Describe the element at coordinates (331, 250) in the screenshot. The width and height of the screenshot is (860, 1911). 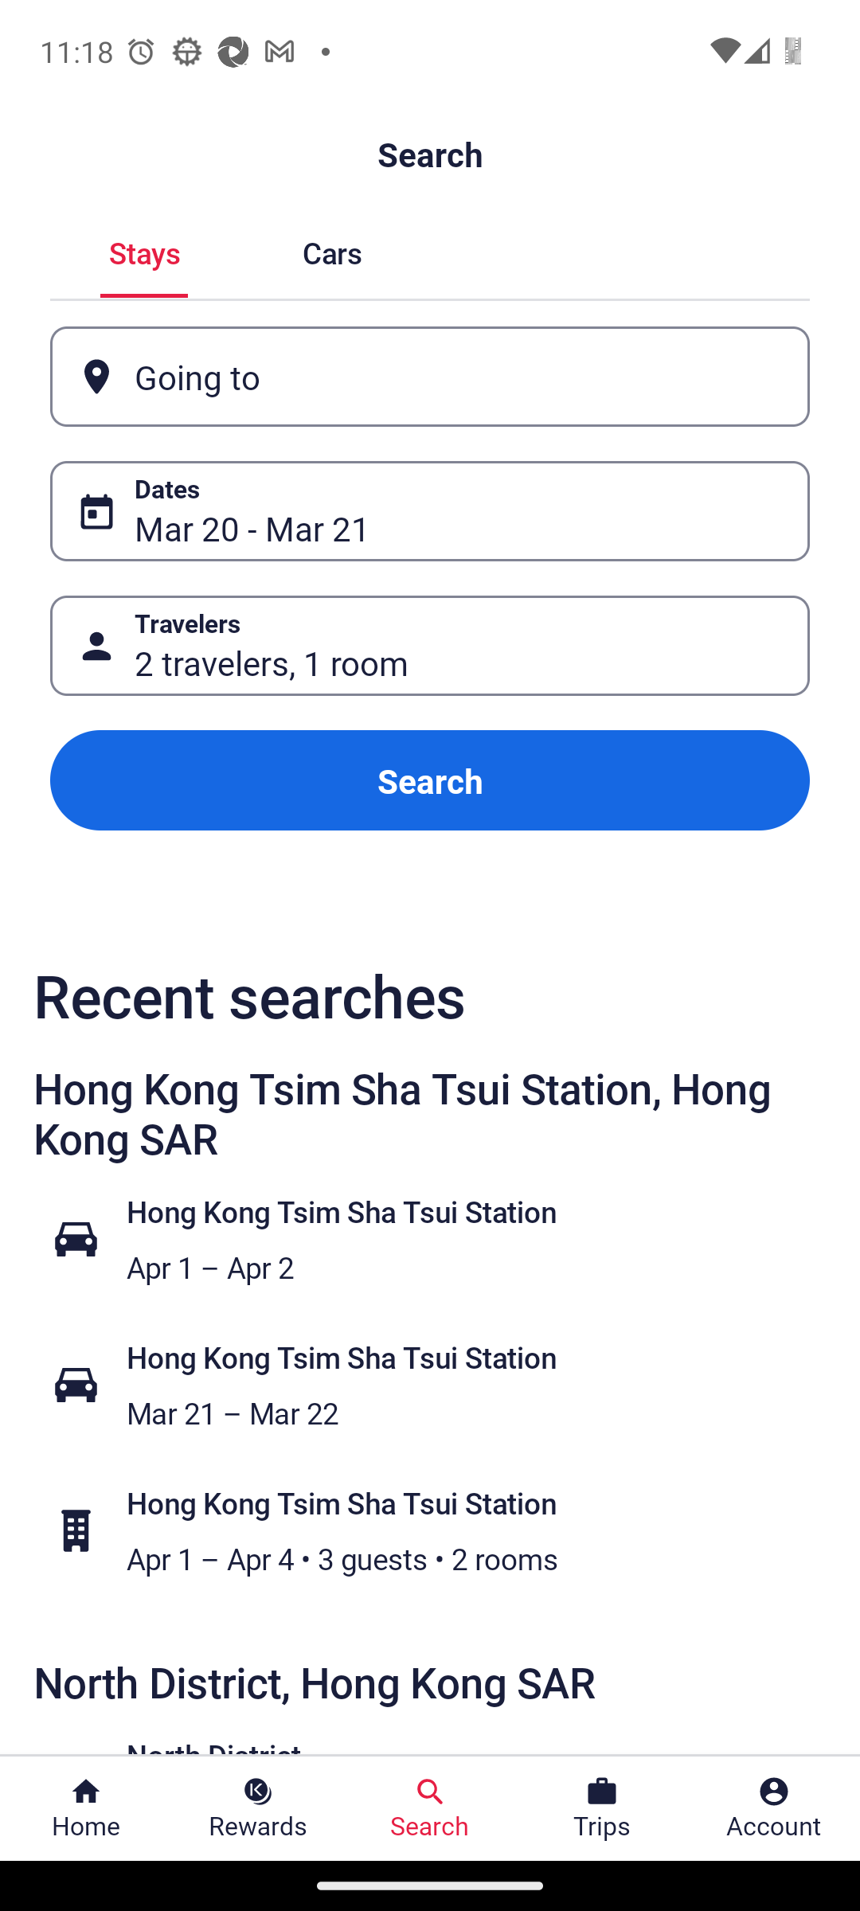
I see `Cars` at that location.